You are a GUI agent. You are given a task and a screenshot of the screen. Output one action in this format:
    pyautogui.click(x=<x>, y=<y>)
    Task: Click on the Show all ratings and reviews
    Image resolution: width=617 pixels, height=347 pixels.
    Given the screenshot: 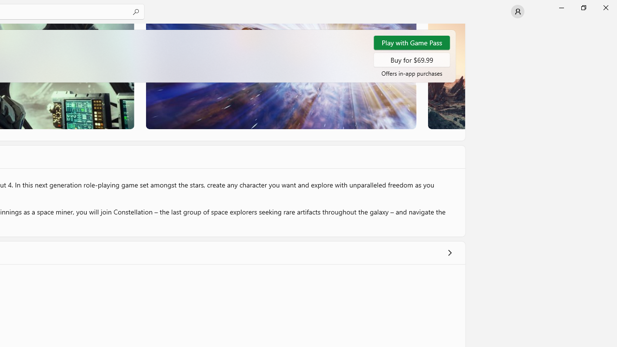 What is the action you would take?
    pyautogui.click(x=449, y=253)
    